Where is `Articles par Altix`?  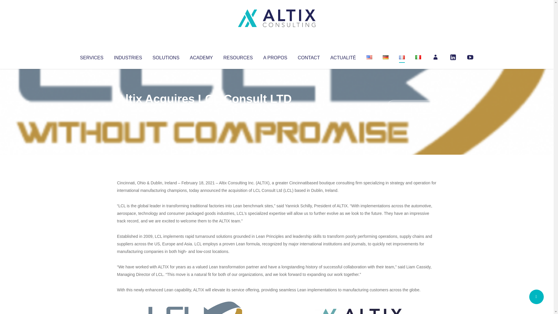
Articles par Altix is located at coordinates (128, 110).